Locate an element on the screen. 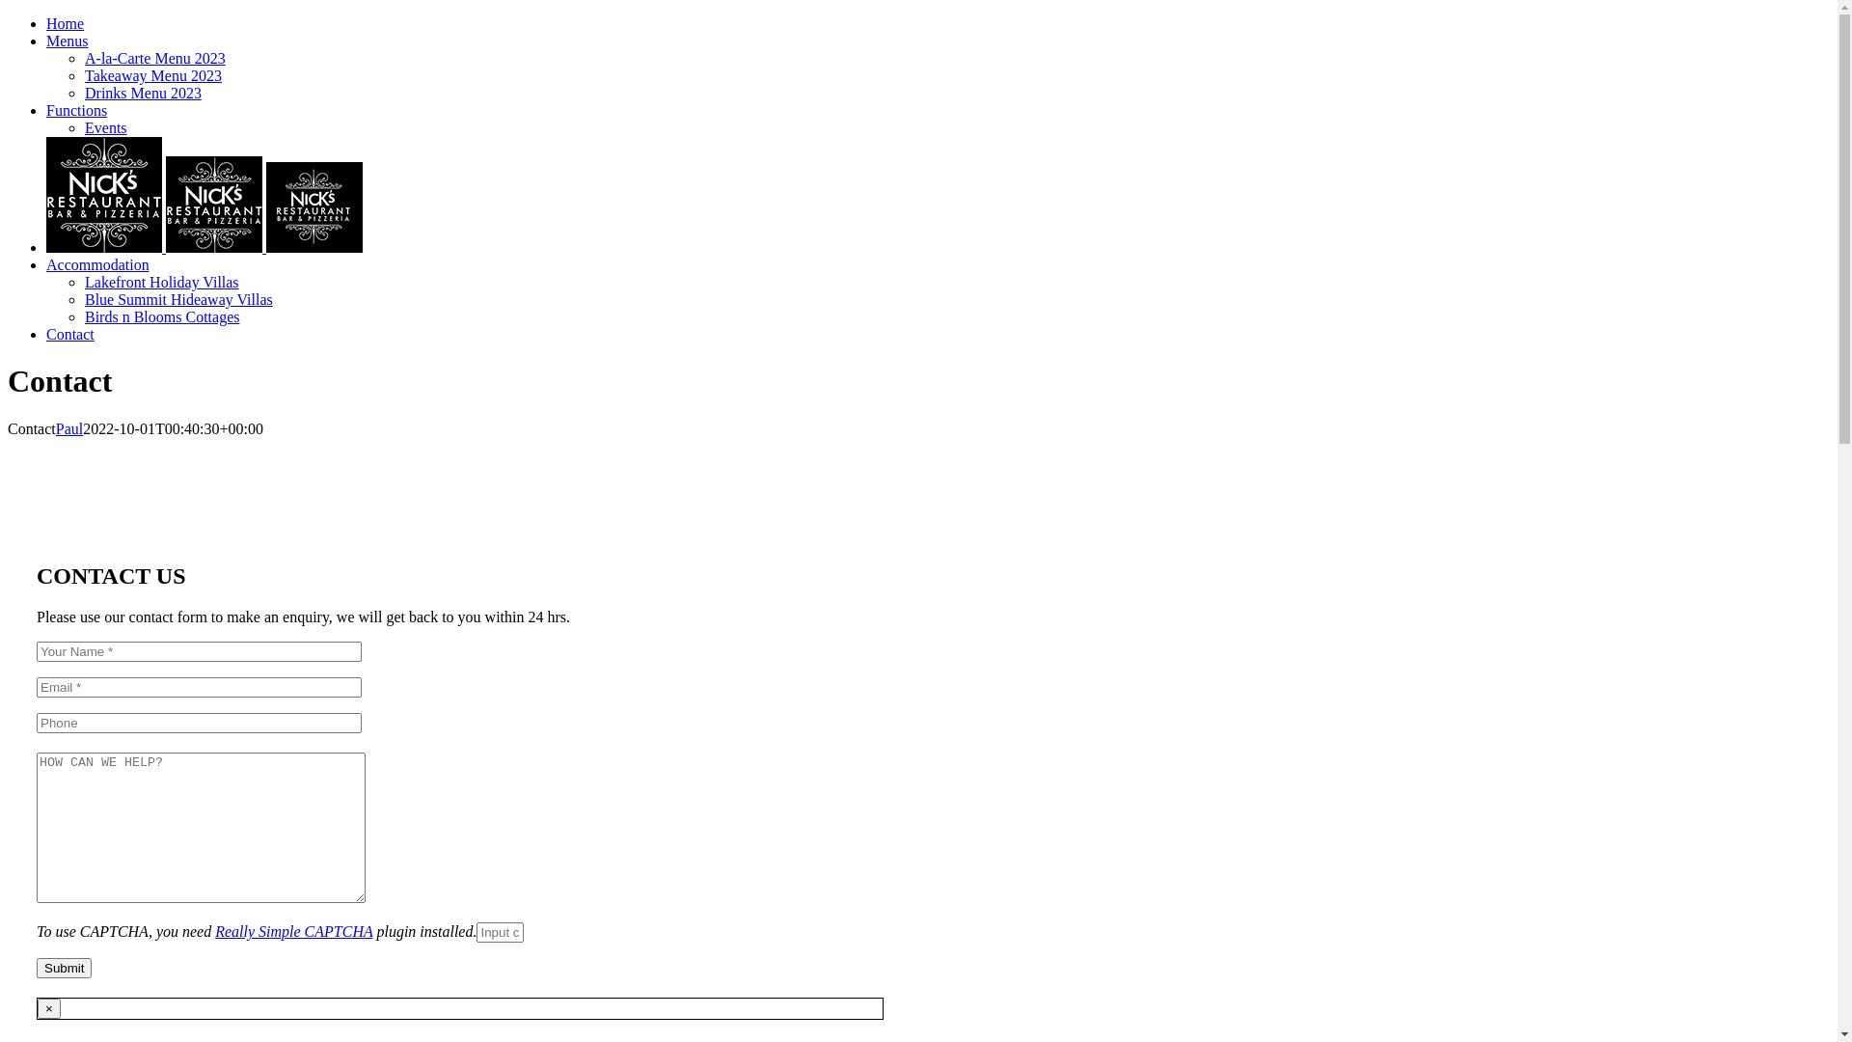 This screenshot has height=1042, width=1852. Lakefront Holiday Villas is located at coordinates (162, 282).